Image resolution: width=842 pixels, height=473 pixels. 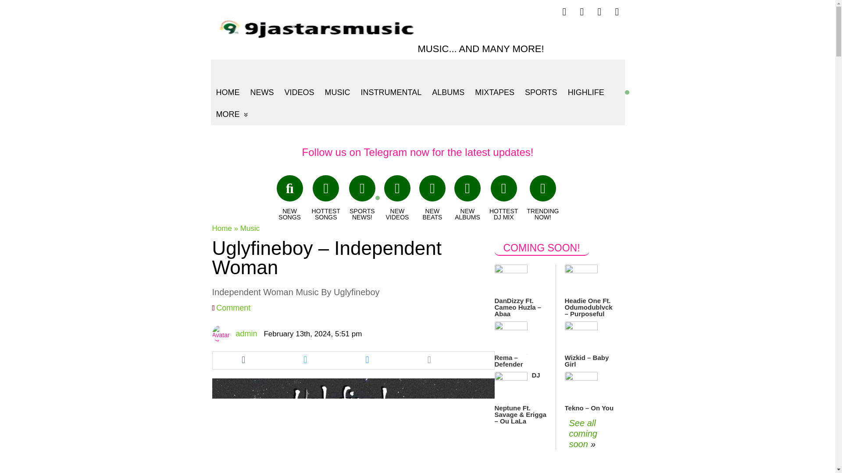 I want to click on HOME, so click(x=228, y=92).